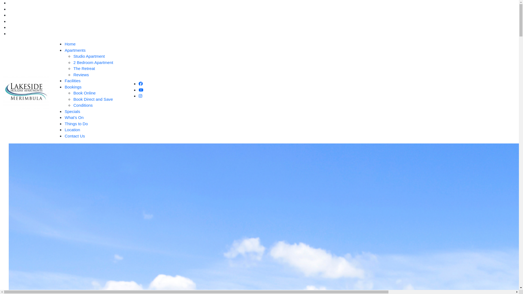 This screenshot has width=523, height=294. What do you see at coordinates (81, 75) in the screenshot?
I see `Reviews` at bounding box center [81, 75].